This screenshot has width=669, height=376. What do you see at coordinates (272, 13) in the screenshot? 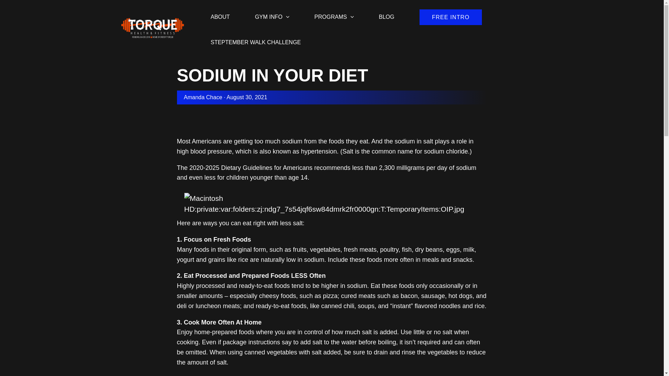
I see `GYM INFO` at bounding box center [272, 13].